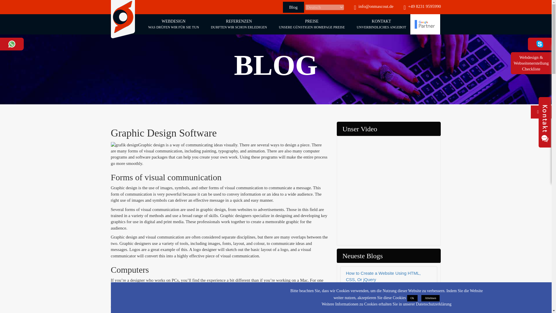  What do you see at coordinates (239, 24) in the screenshot?
I see `Blog` at bounding box center [239, 24].